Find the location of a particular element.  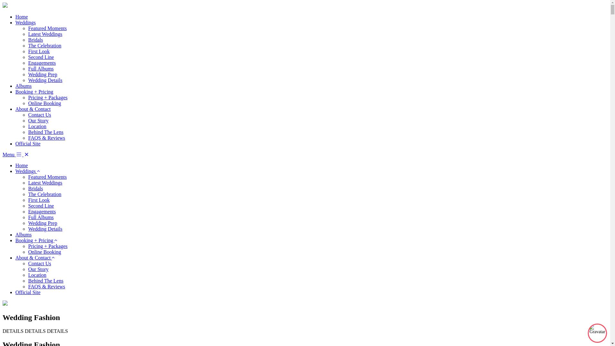

Full Albums is located at coordinates (41, 217).